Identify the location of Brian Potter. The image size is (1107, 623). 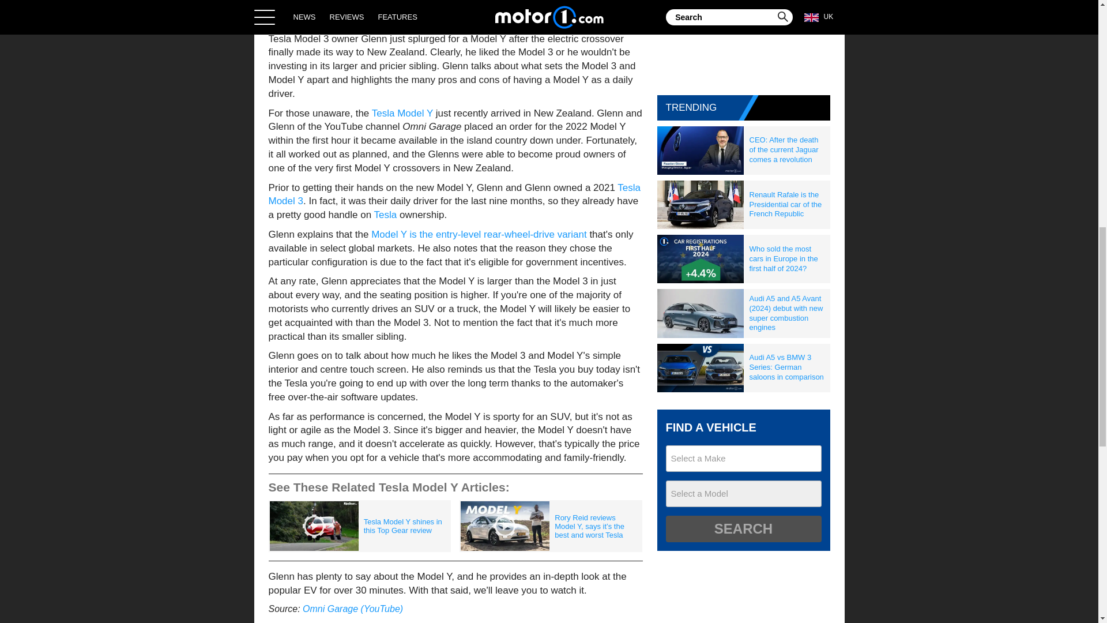
(405, 1).